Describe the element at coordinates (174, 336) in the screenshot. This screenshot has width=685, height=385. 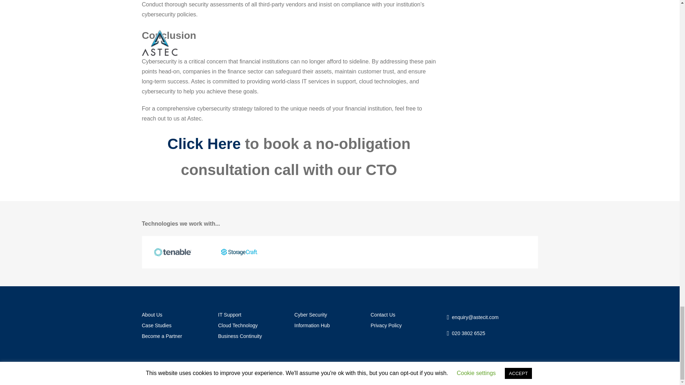
I see `Become a Partner` at that location.